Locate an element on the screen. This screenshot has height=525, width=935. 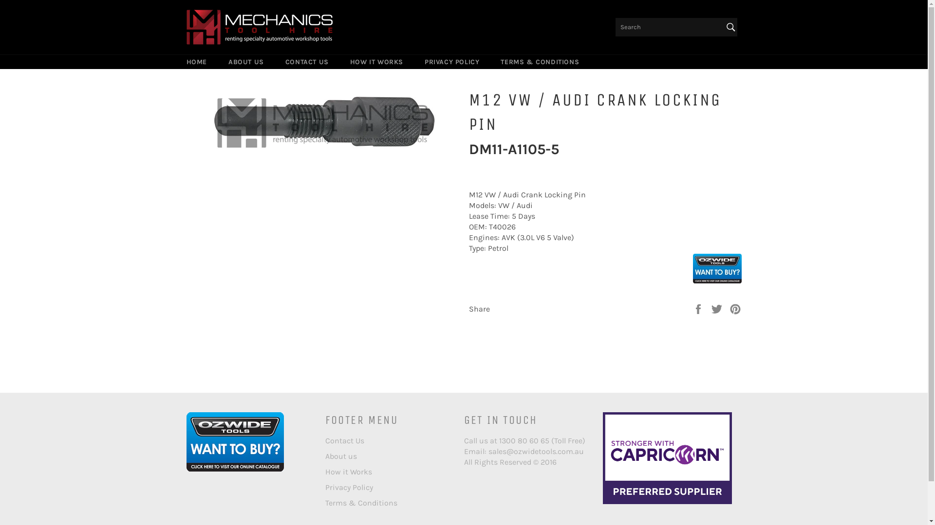
ABOUT US is located at coordinates (246, 62).